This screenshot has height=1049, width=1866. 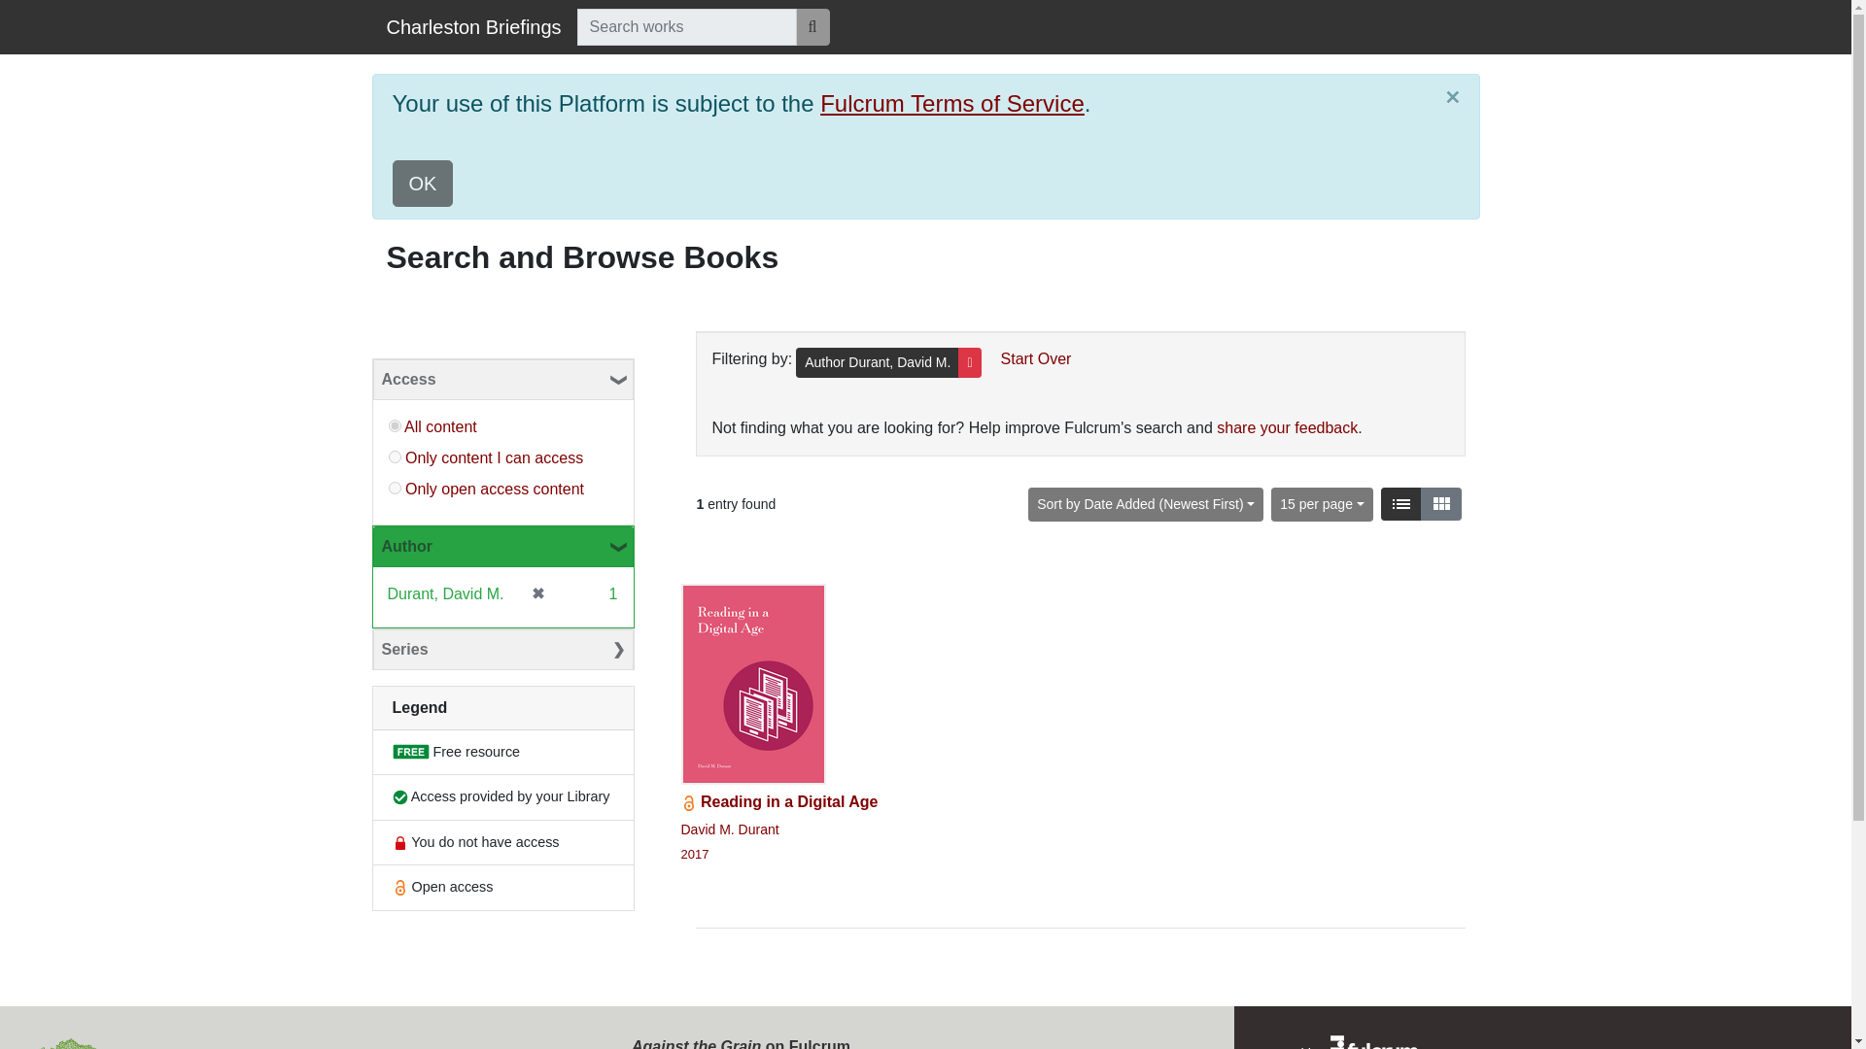 I want to click on List, so click(x=422, y=183).